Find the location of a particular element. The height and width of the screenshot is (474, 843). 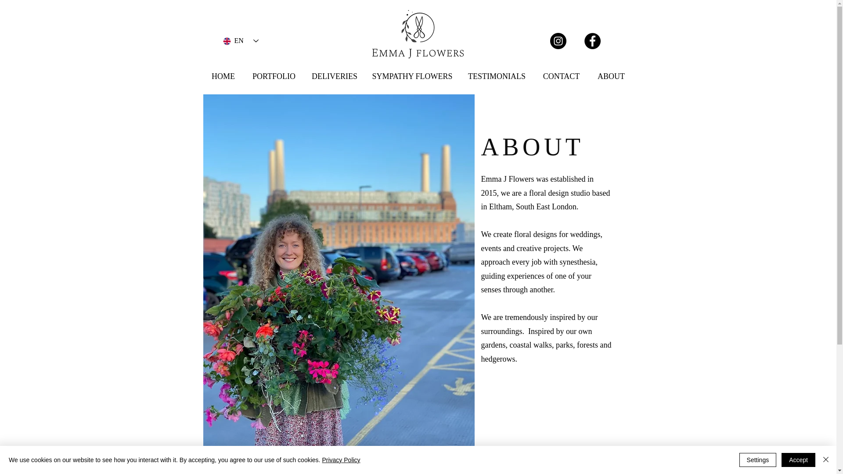

TESTIMONIALS is located at coordinates (497, 76).